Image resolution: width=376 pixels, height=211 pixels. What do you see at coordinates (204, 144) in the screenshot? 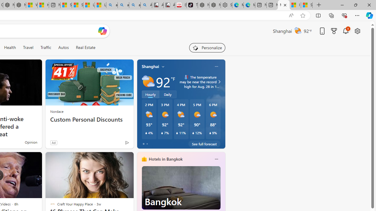
I see `See full forecast` at bounding box center [204, 144].